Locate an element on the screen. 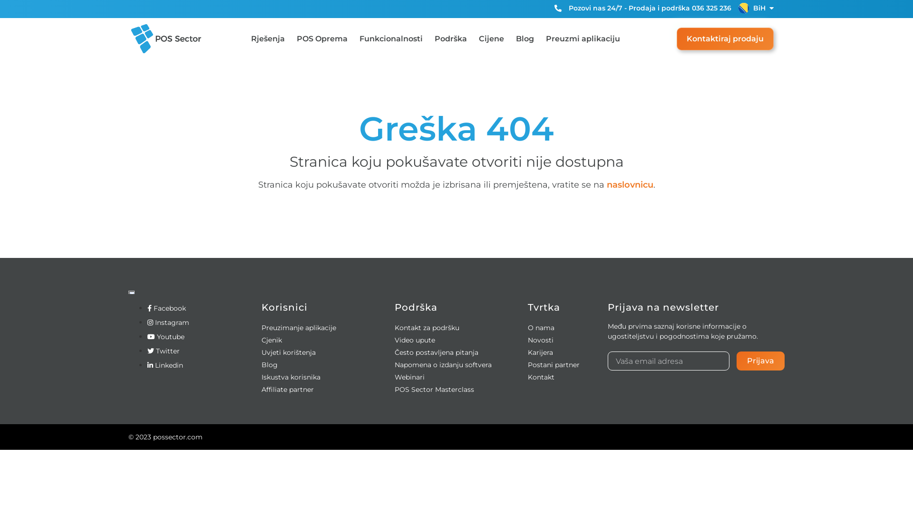 The width and height of the screenshot is (913, 513). Kontakt is located at coordinates (541, 377).